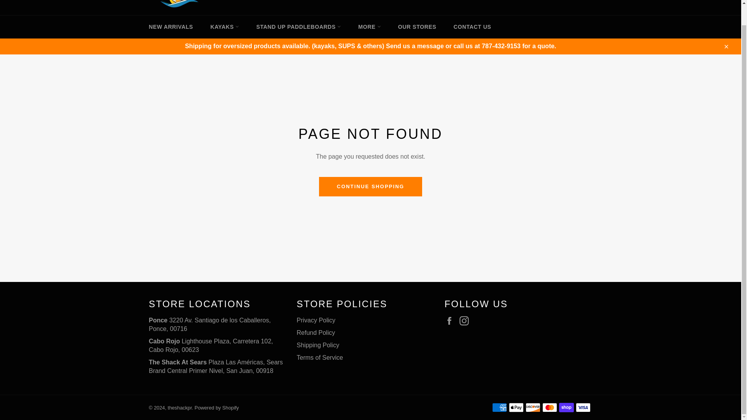 The width and height of the screenshot is (747, 420). What do you see at coordinates (209, 324) in the screenshot?
I see `The Shack Ponce Google Maps Location` at bounding box center [209, 324].